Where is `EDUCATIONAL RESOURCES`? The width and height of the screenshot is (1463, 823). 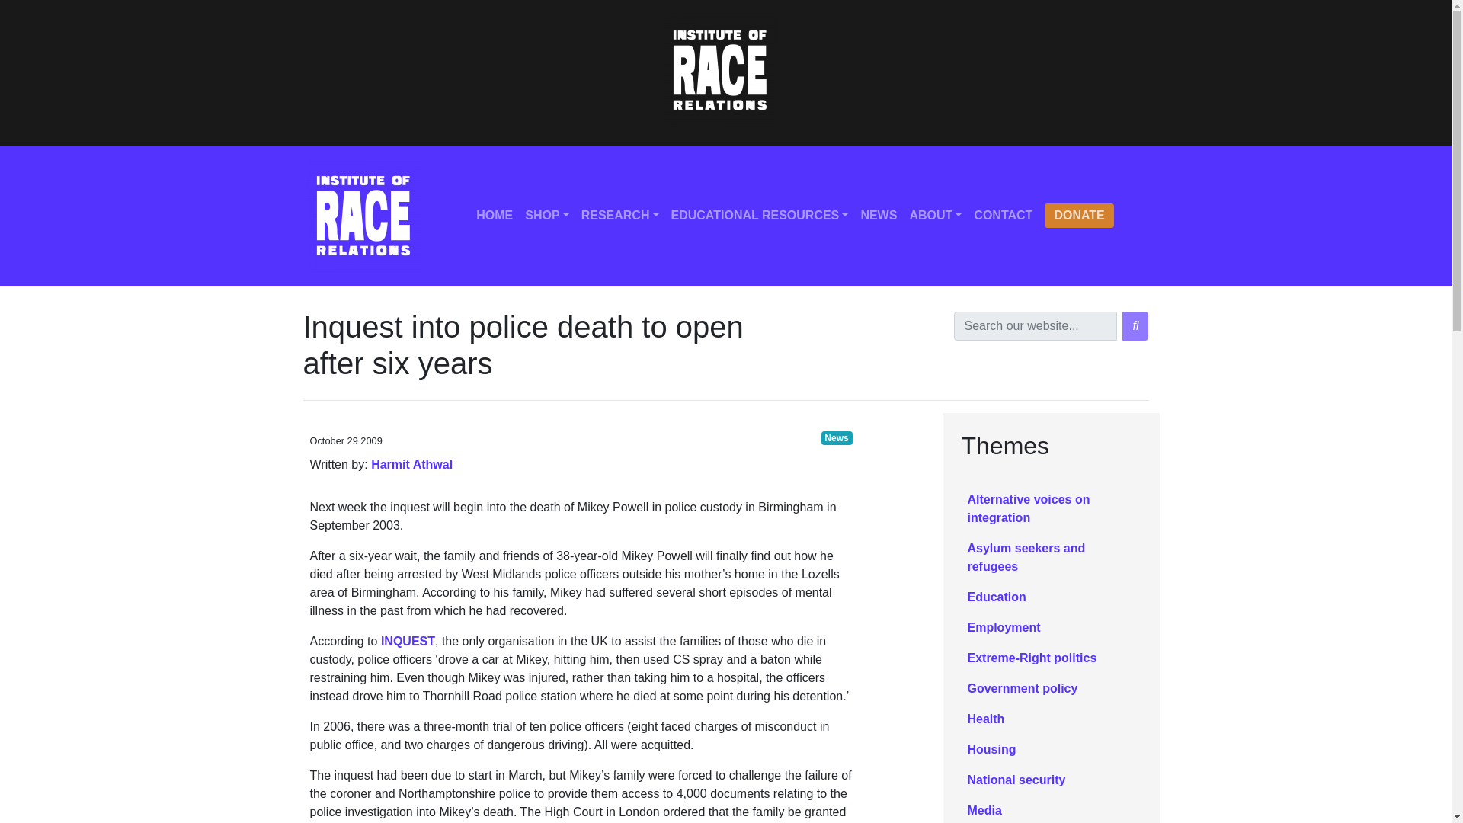
EDUCATIONAL RESOURCES is located at coordinates (760, 216).